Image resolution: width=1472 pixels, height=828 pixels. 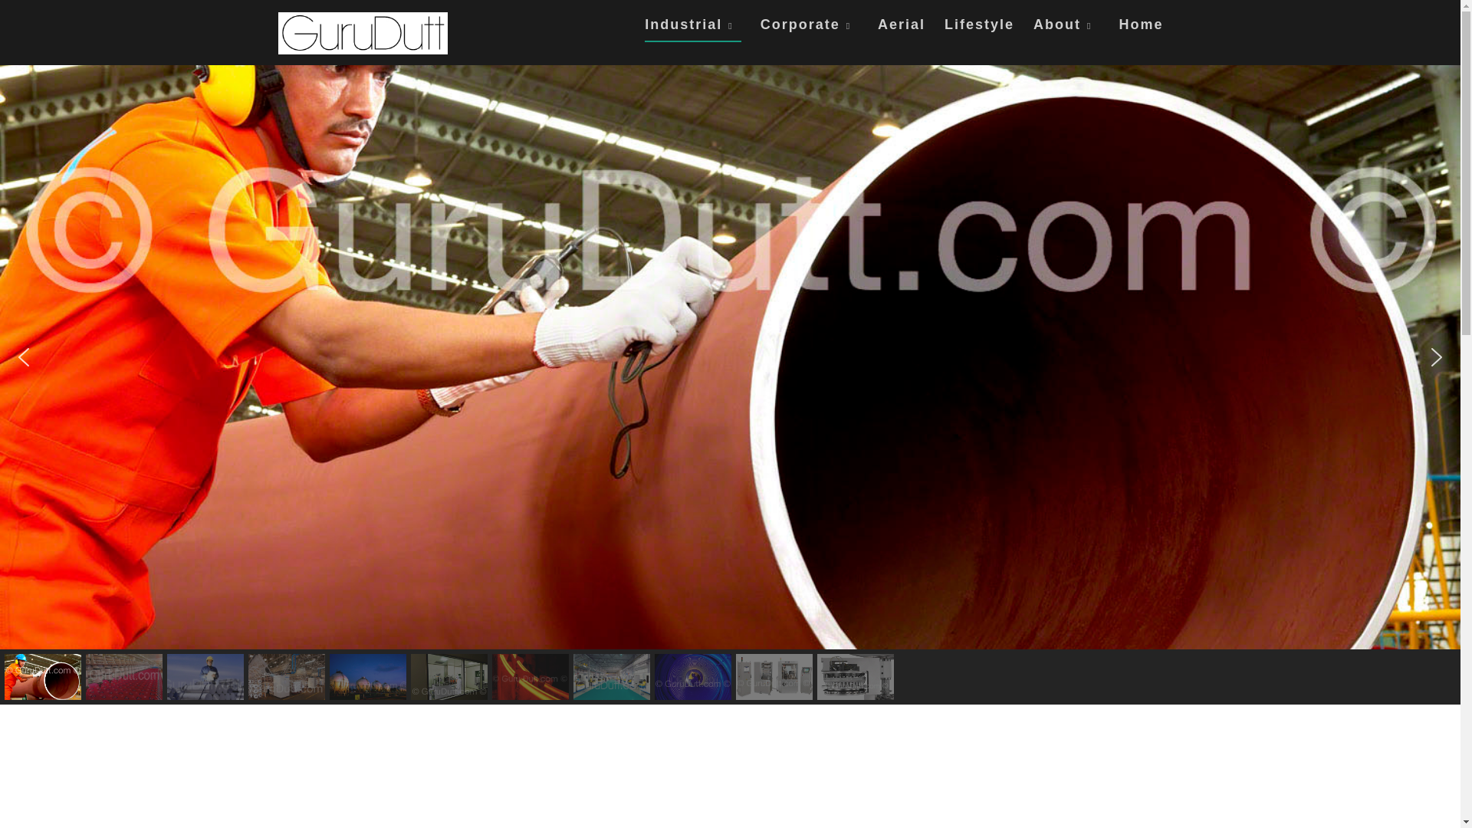 What do you see at coordinates (692, 29) in the screenshot?
I see `Industrial` at bounding box center [692, 29].